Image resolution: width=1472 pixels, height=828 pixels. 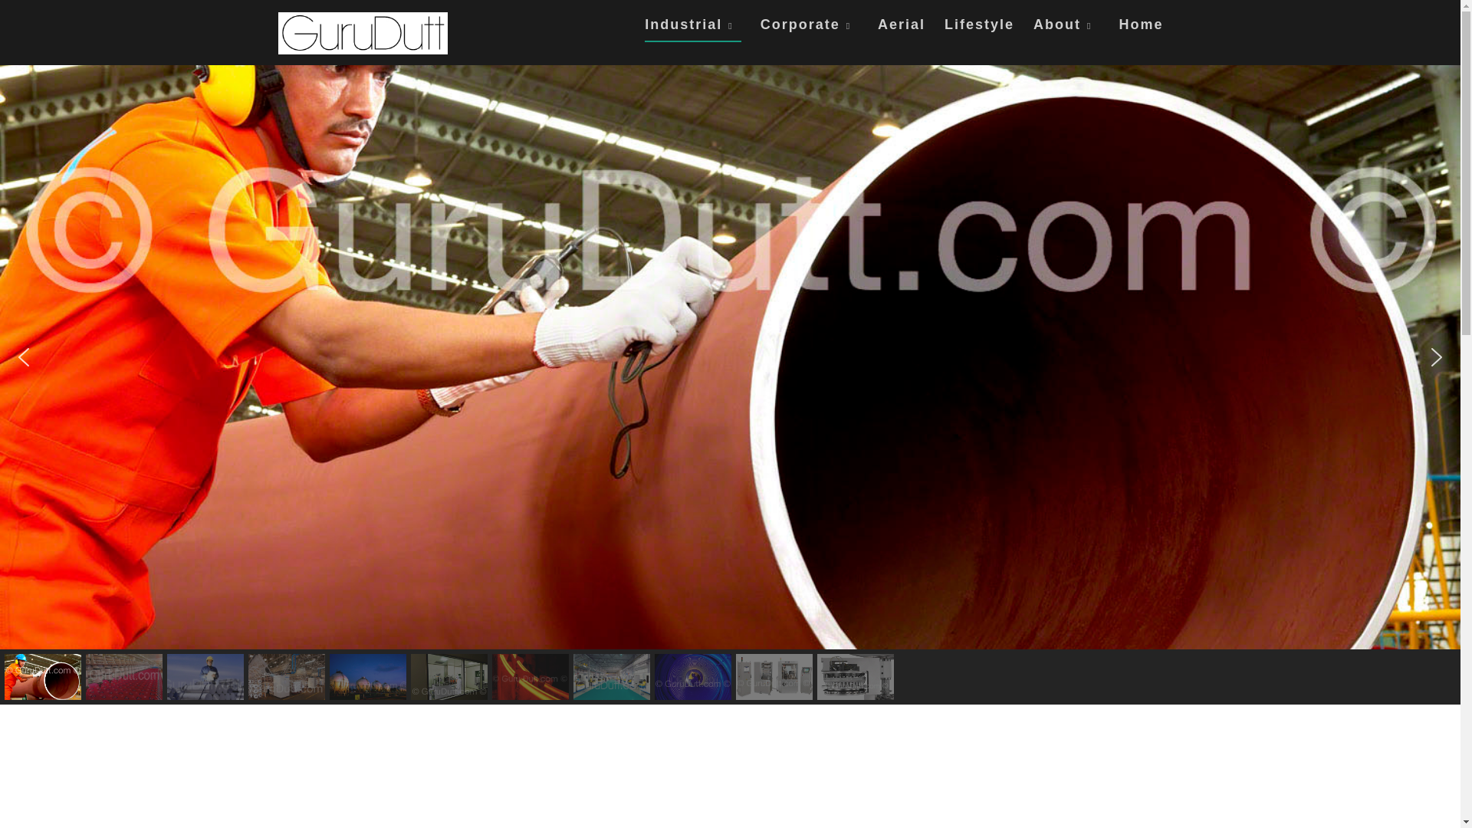 What do you see at coordinates (692, 29) in the screenshot?
I see `Industrial` at bounding box center [692, 29].